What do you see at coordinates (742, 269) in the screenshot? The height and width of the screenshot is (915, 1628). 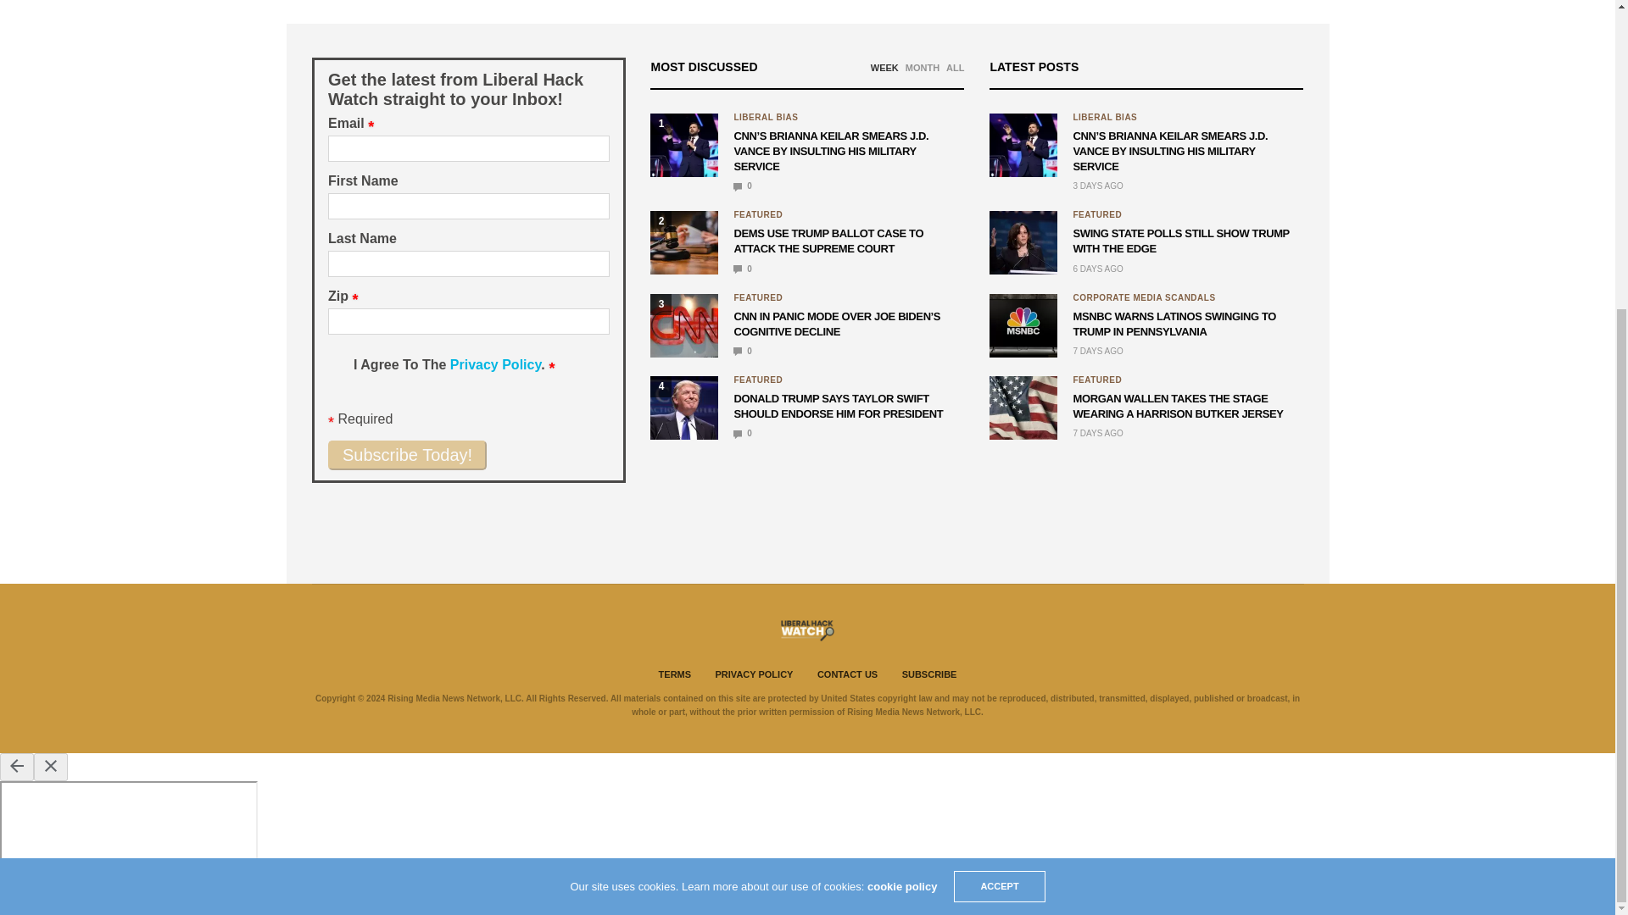 I see `Dems Use Trump Ballot Case to Attack the Supreme Court` at bounding box center [742, 269].